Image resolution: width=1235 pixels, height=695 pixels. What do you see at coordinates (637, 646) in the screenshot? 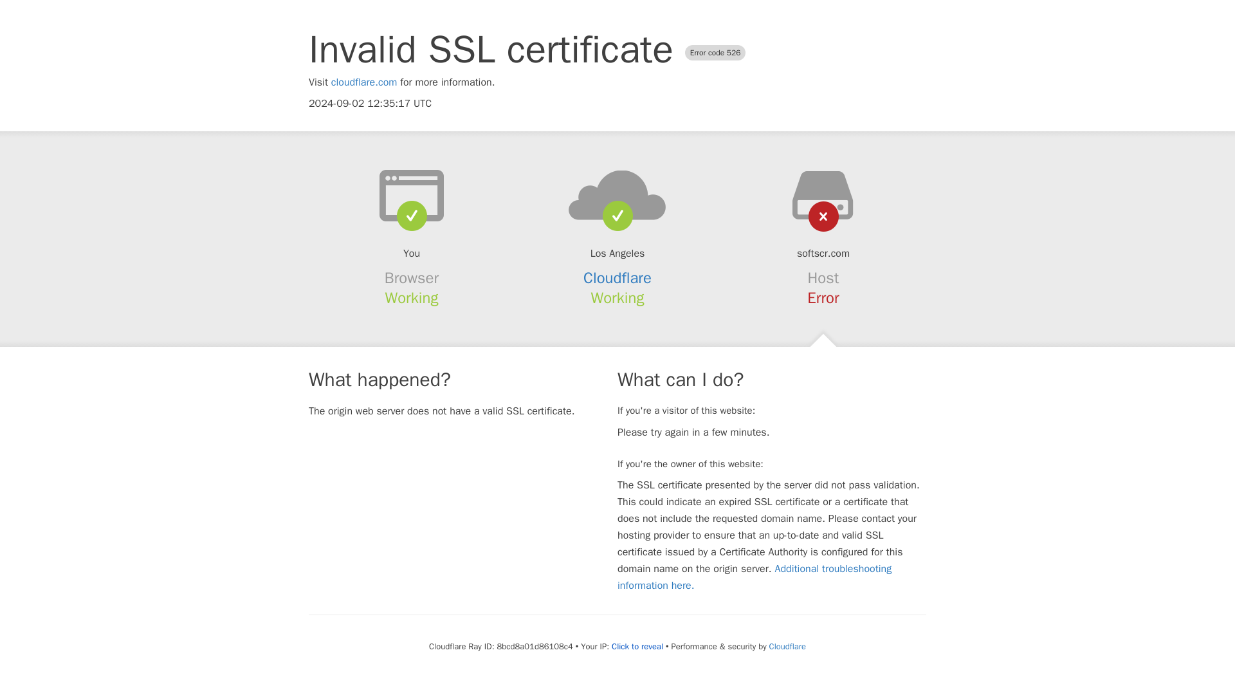
I see `Click to reveal` at bounding box center [637, 646].